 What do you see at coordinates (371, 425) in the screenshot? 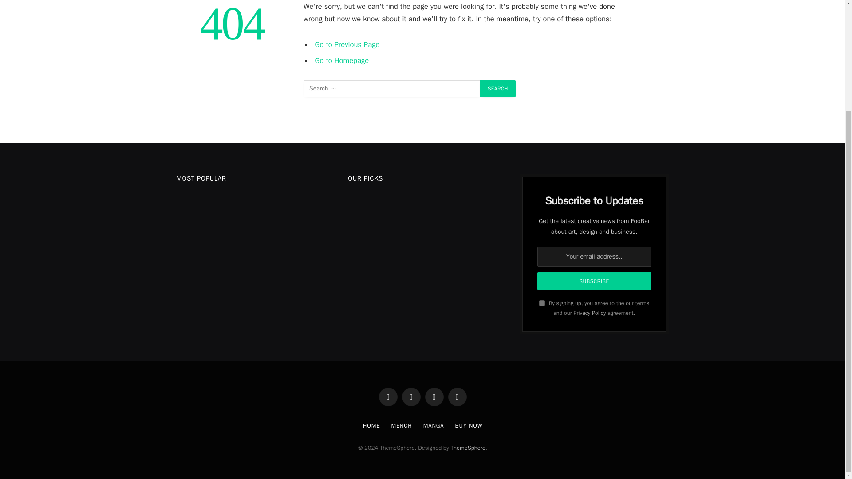
I see `HOME` at bounding box center [371, 425].